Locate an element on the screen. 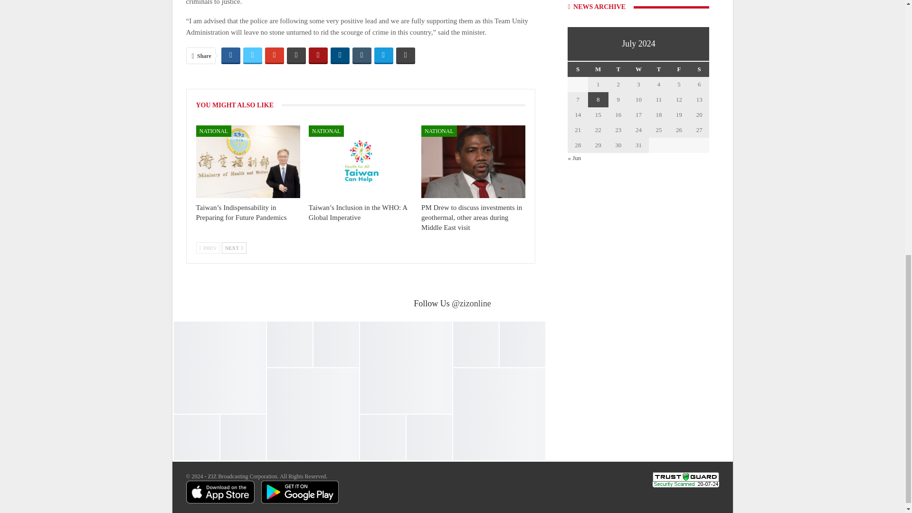 Image resolution: width=912 pixels, height=513 pixels. Previous is located at coordinates (208, 247).